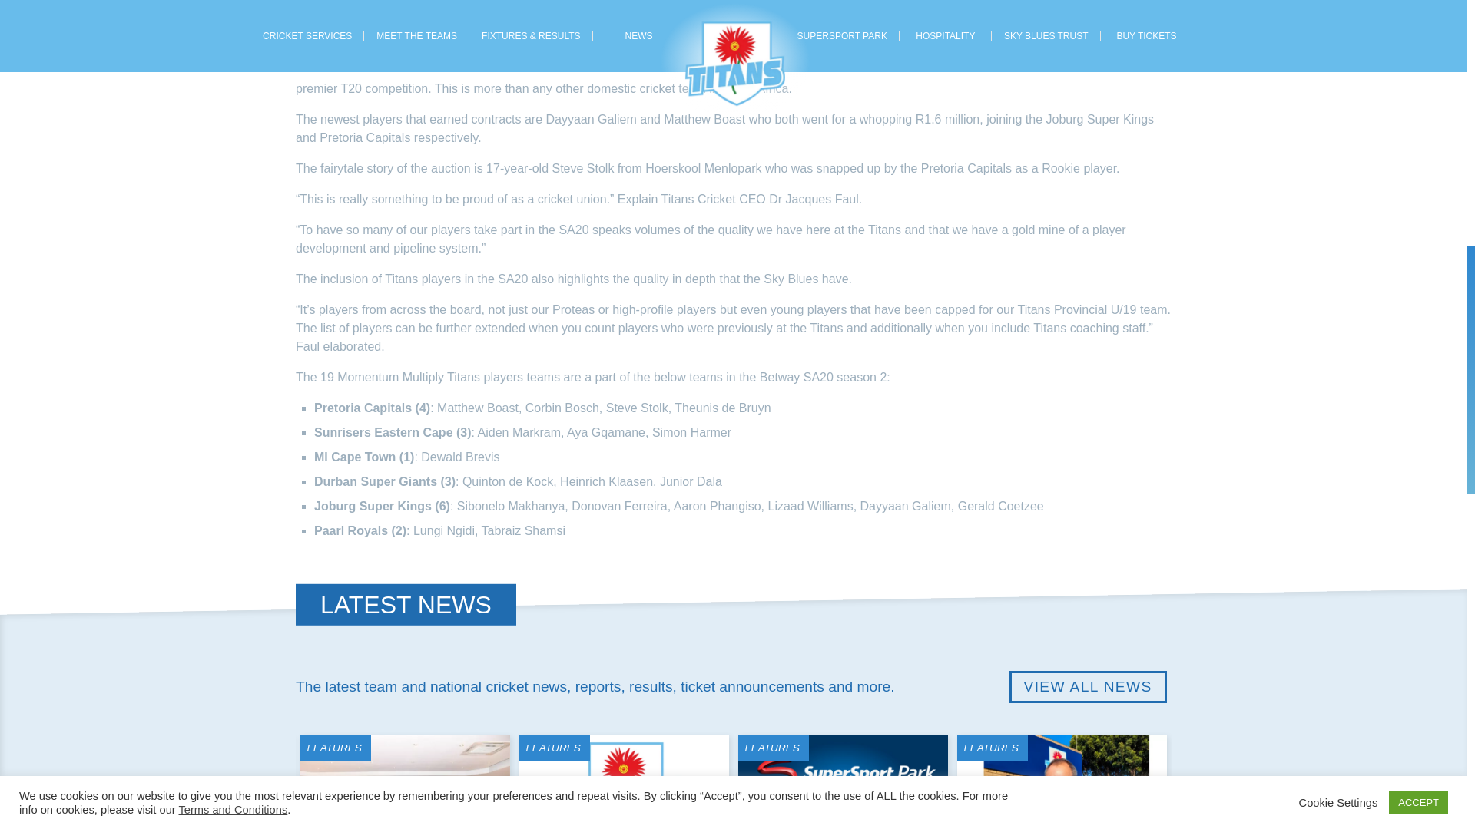 This screenshot has height=829, width=1475. Describe the element at coordinates (553, 748) in the screenshot. I see `Features` at that location.